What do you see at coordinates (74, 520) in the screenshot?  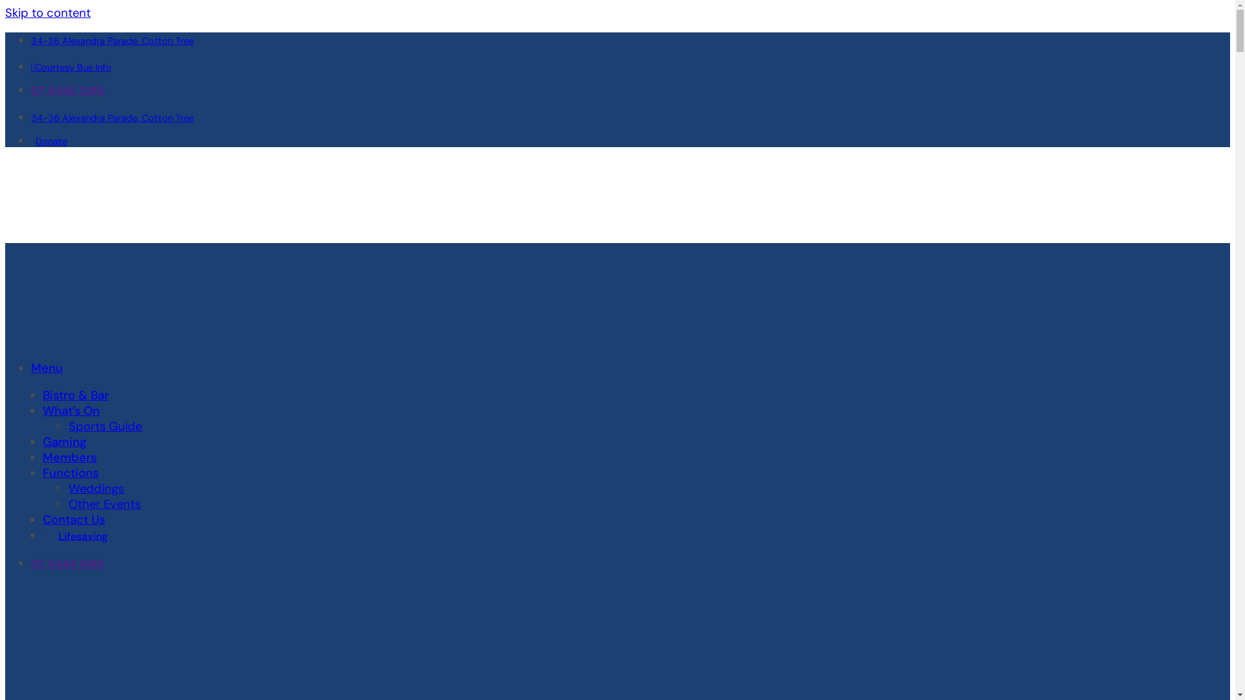 I see `Contact Us` at bounding box center [74, 520].